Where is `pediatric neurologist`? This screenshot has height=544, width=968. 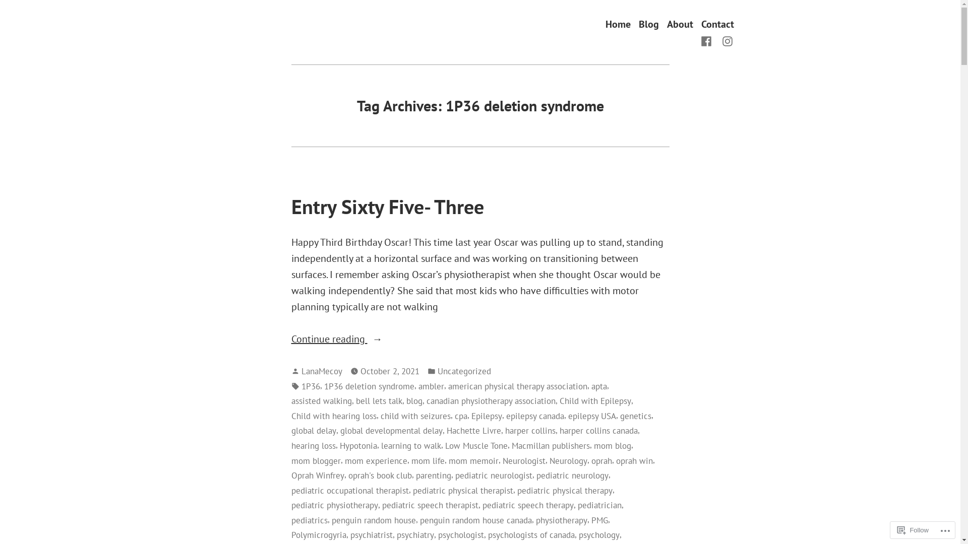
pediatric neurologist is located at coordinates (493, 475).